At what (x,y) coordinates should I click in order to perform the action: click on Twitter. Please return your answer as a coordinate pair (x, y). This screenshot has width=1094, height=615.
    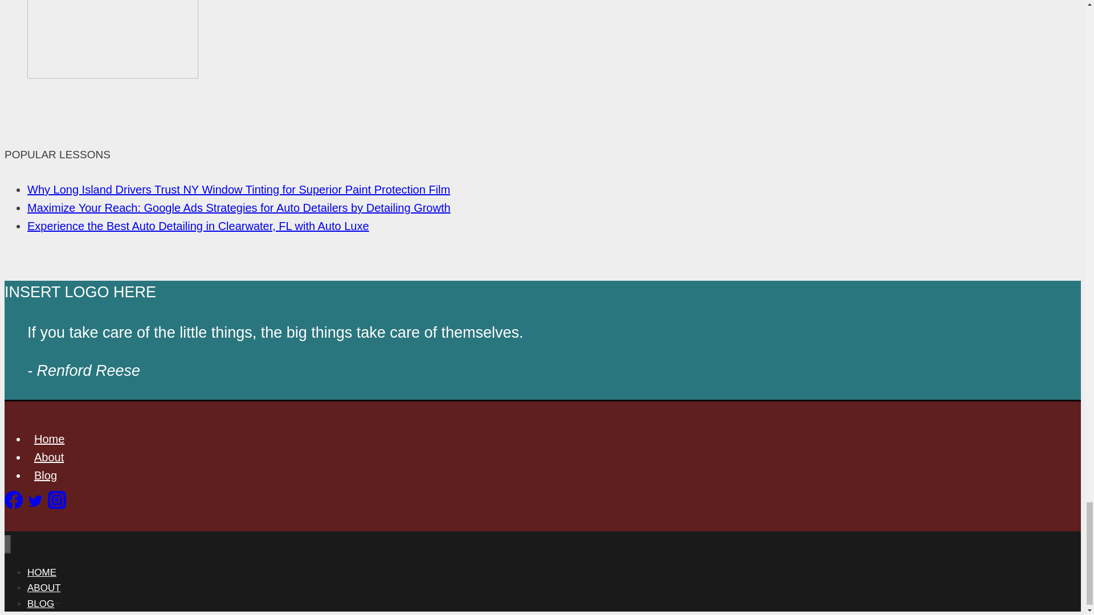
    Looking at the image, I should click on (35, 505).